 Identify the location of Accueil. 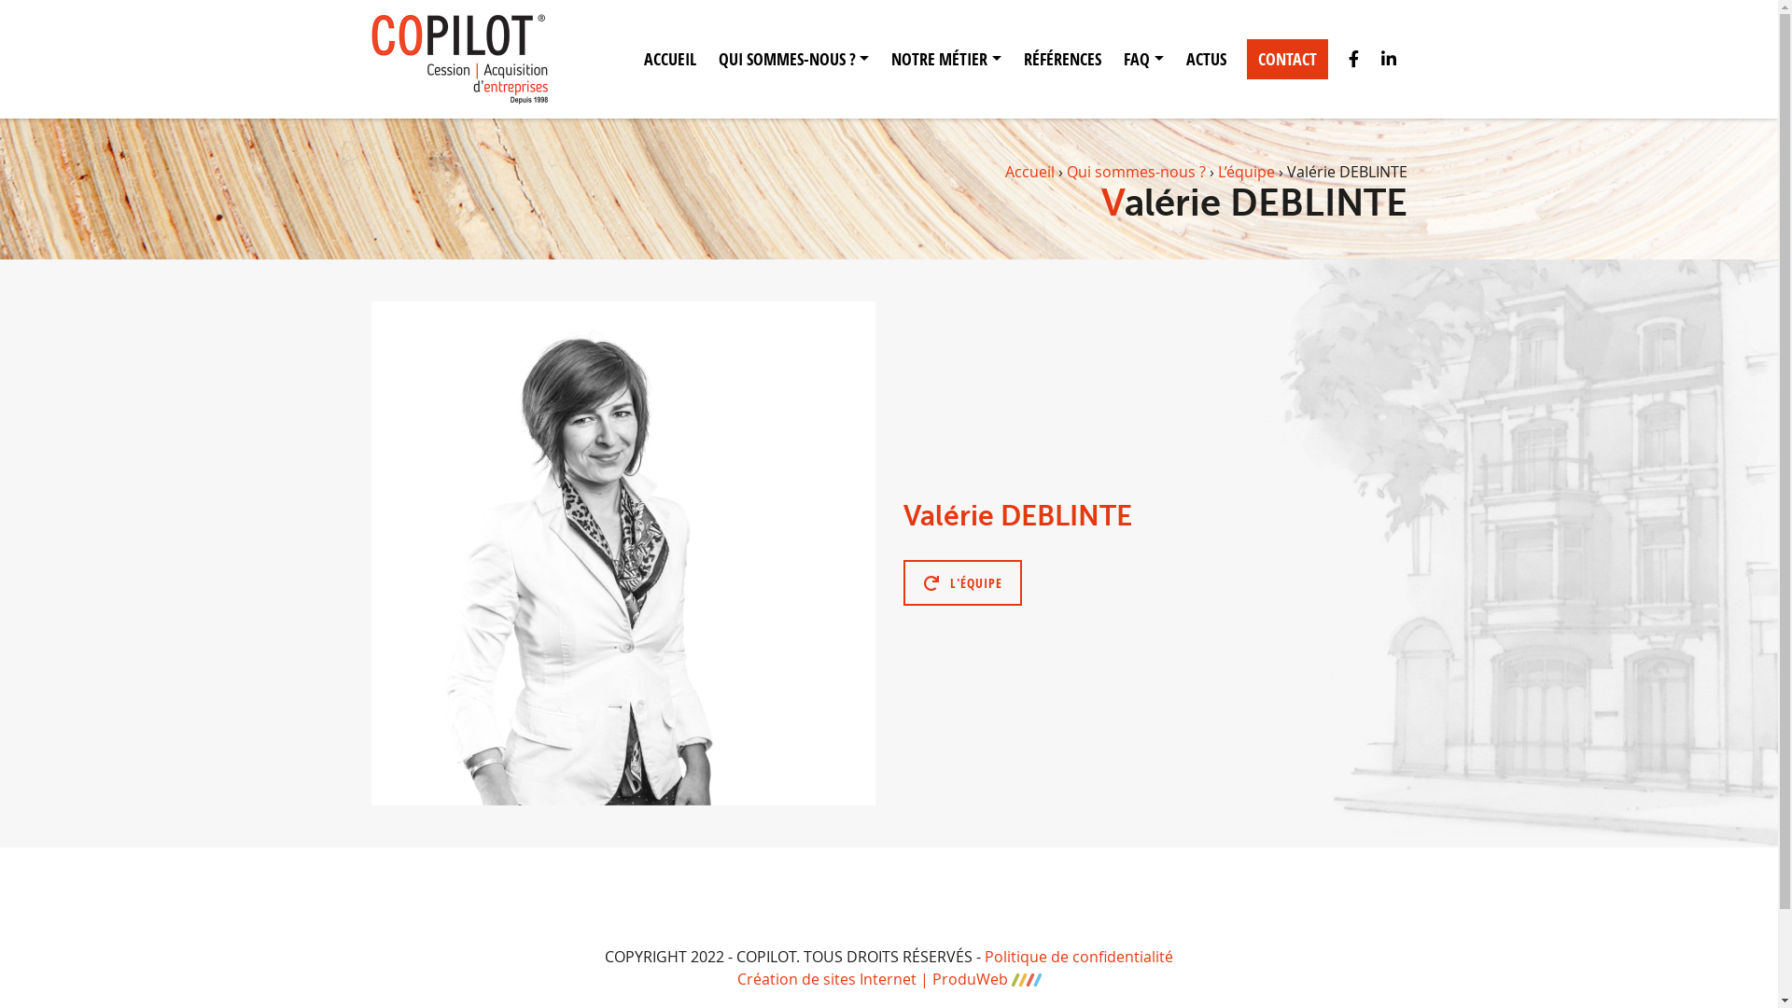
(1029, 172).